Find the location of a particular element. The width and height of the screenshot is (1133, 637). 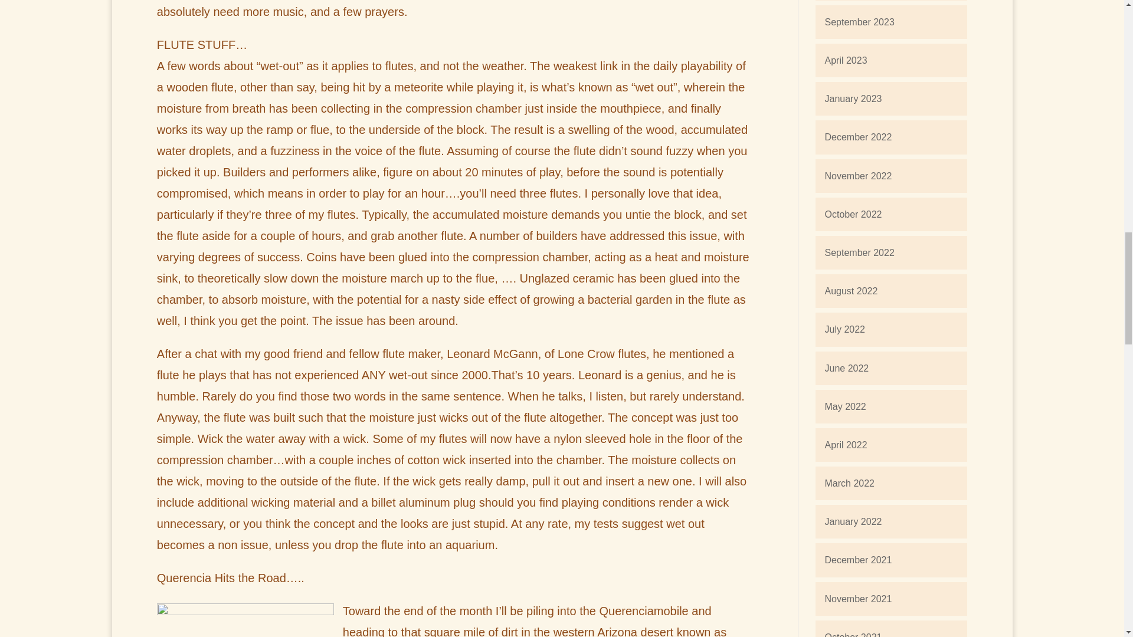

April 2023 is located at coordinates (845, 60).